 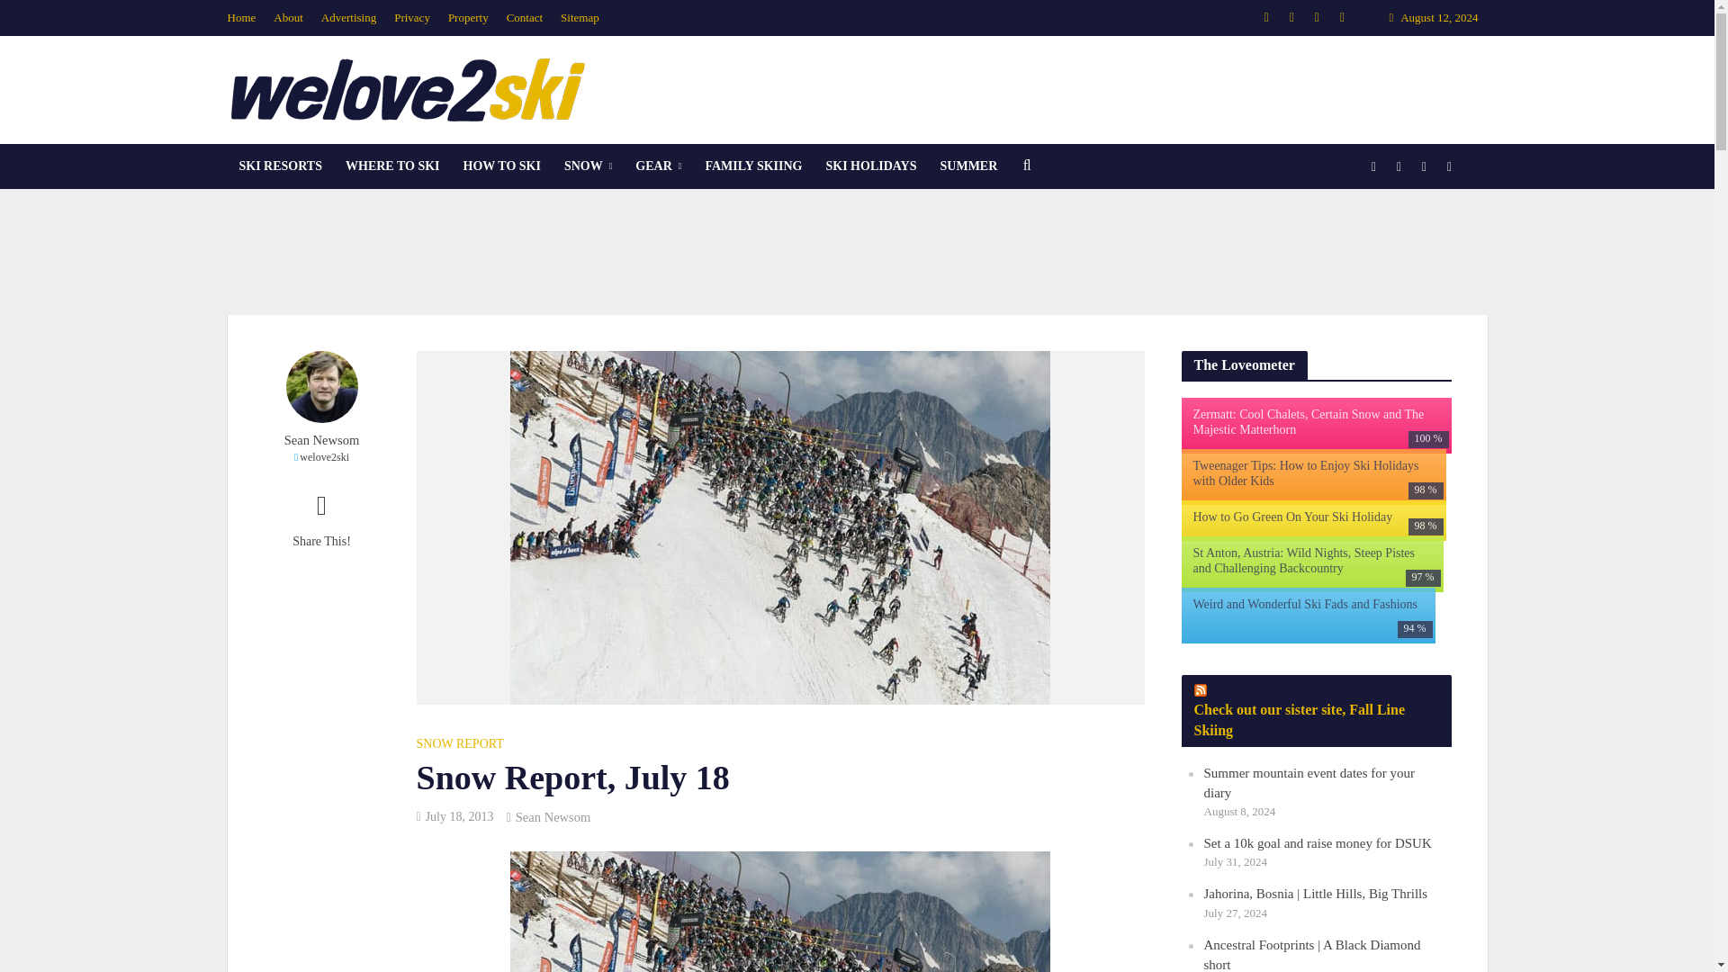 I want to click on SNOW, so click(x=589, y=166).